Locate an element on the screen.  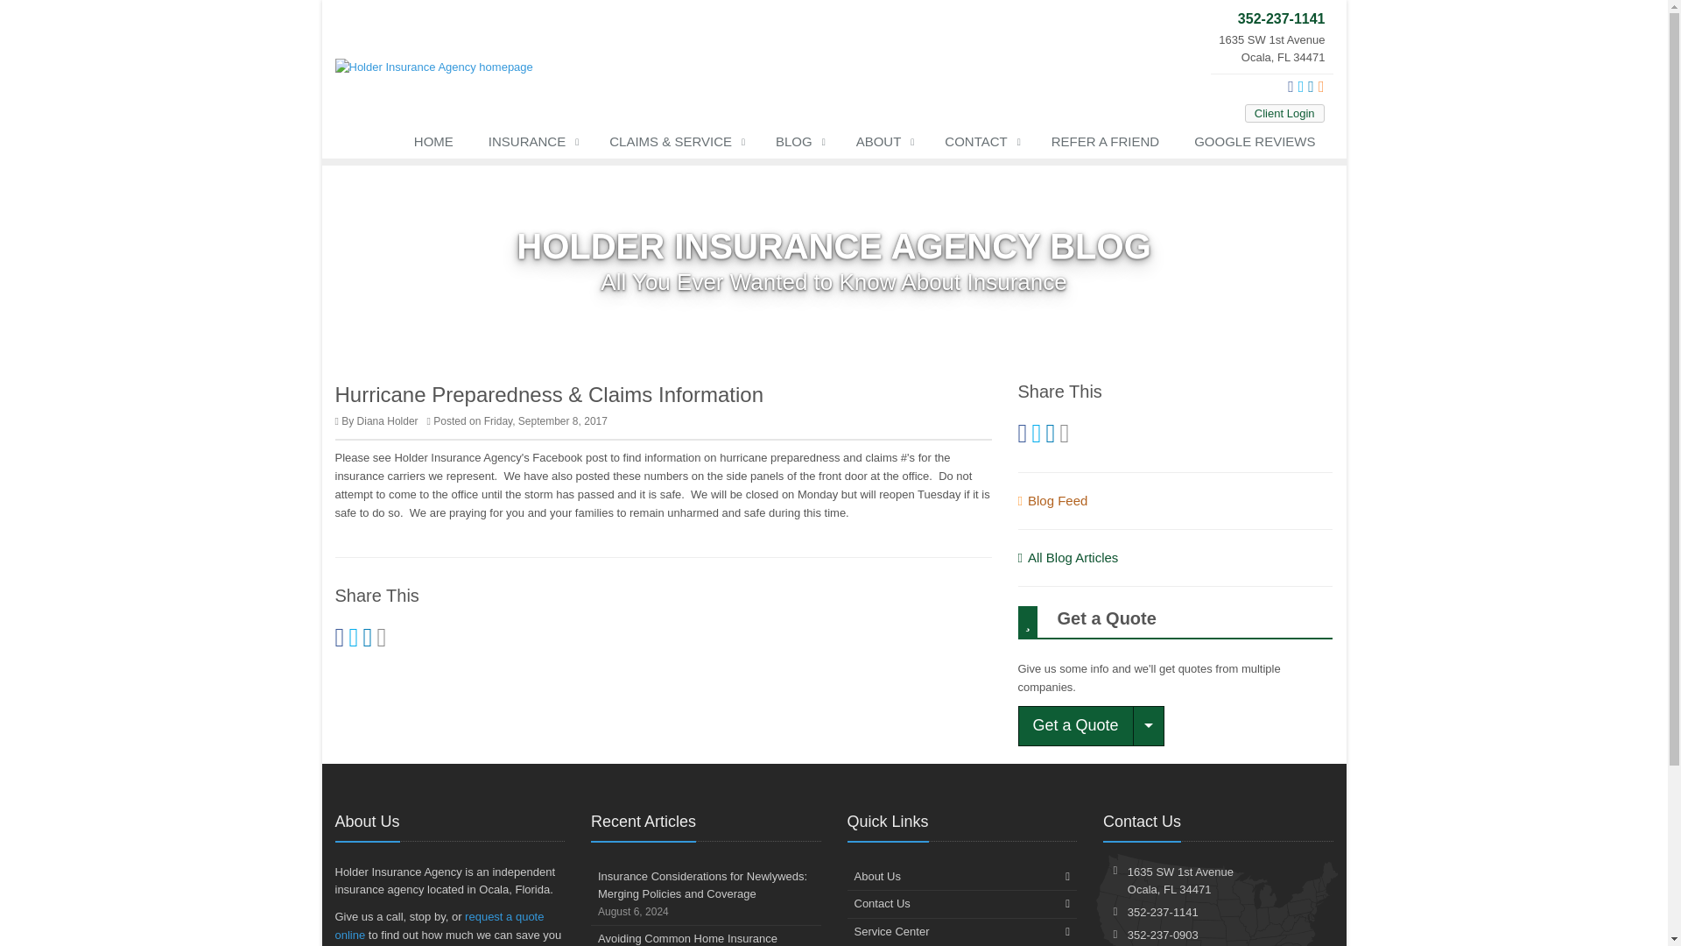
BLOG is located at coordinates (798, 145).